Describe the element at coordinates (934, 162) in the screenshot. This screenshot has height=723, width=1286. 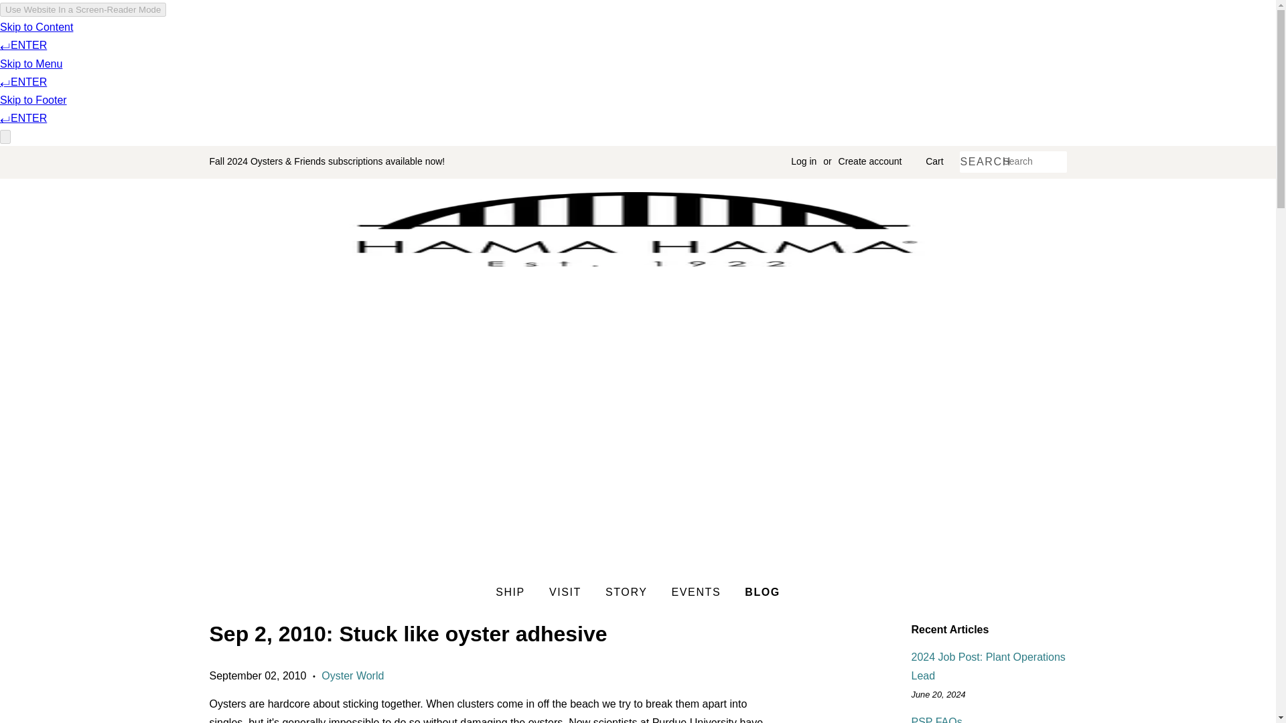
I see `Cart` at that location.